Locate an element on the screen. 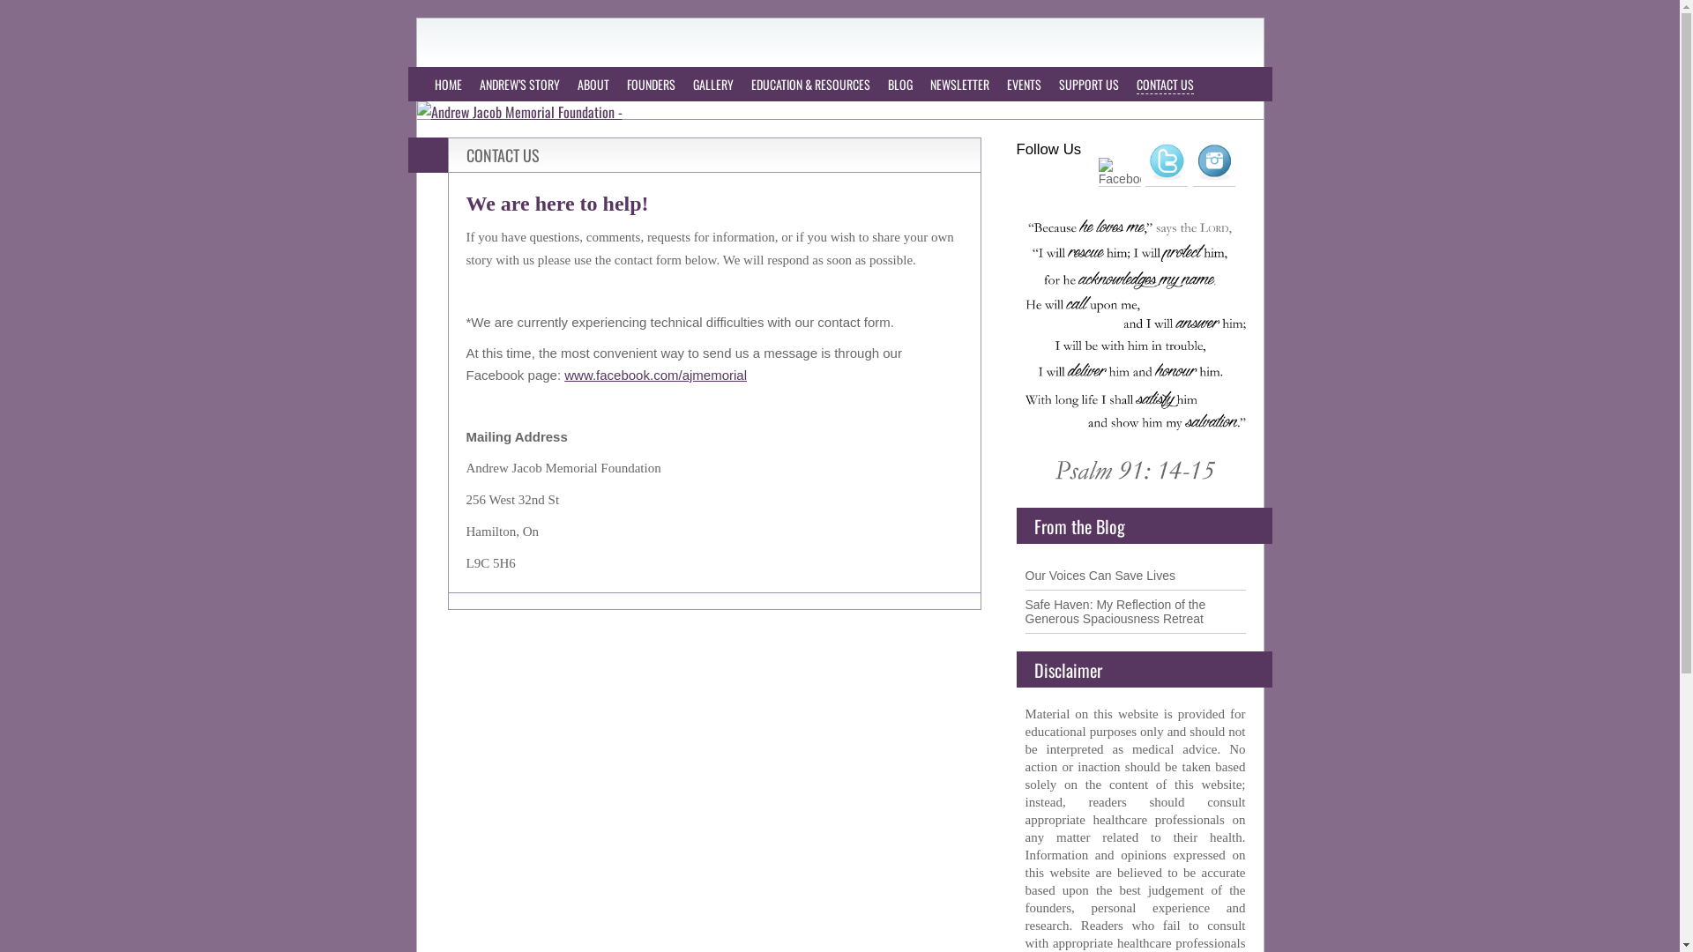  BLOG is located at coordinates (899, 85).